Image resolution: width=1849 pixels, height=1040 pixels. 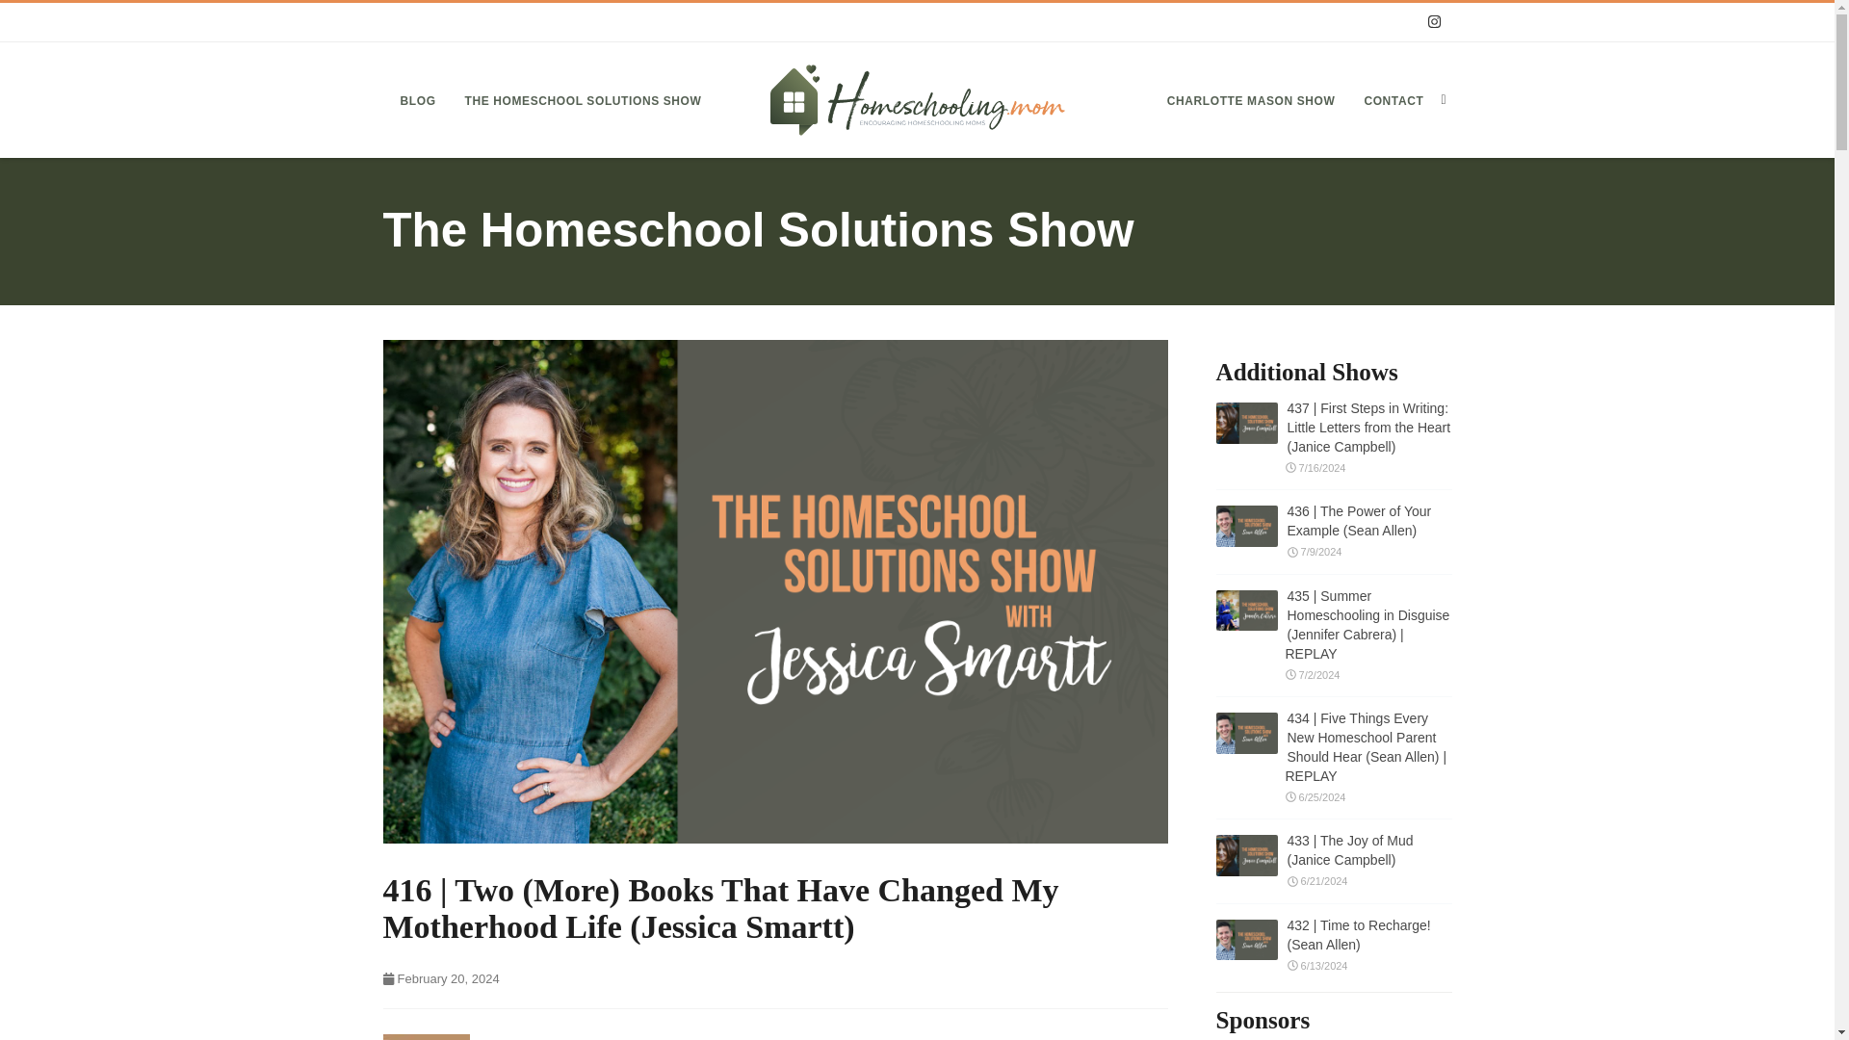 I want to click on CHARLOTTE MASON SHOW, so click(x=1252, y=100).